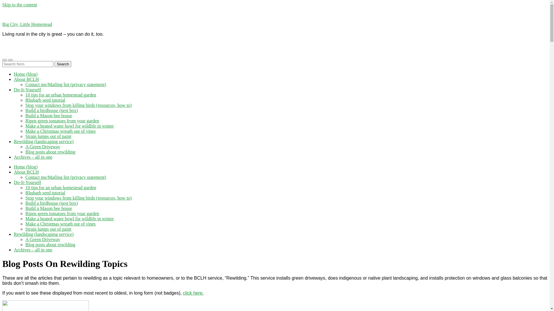 This screenshot has height=311, width=554. Describe the element at coordinates (44, 234) in the screenshot. I see `Rewilding (landscaping service)` at that location.